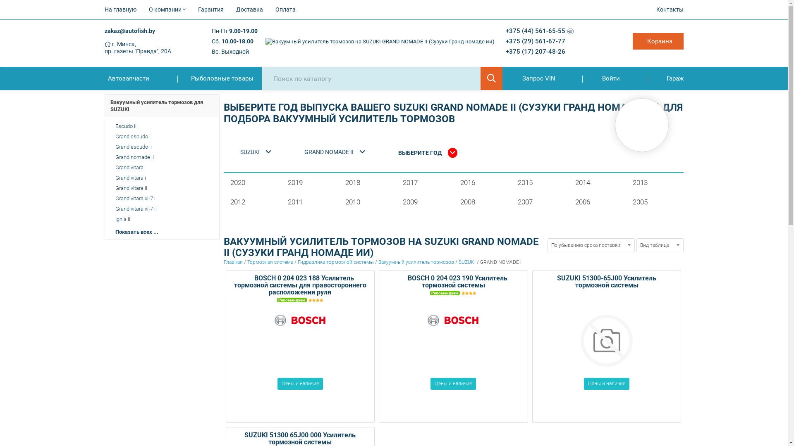 Image resolution: width=794 pixels, height=446 pixels. What do you see at coordinates (655, 183) in the screenshot?
I see `2013` at bounding box center [655, 183].